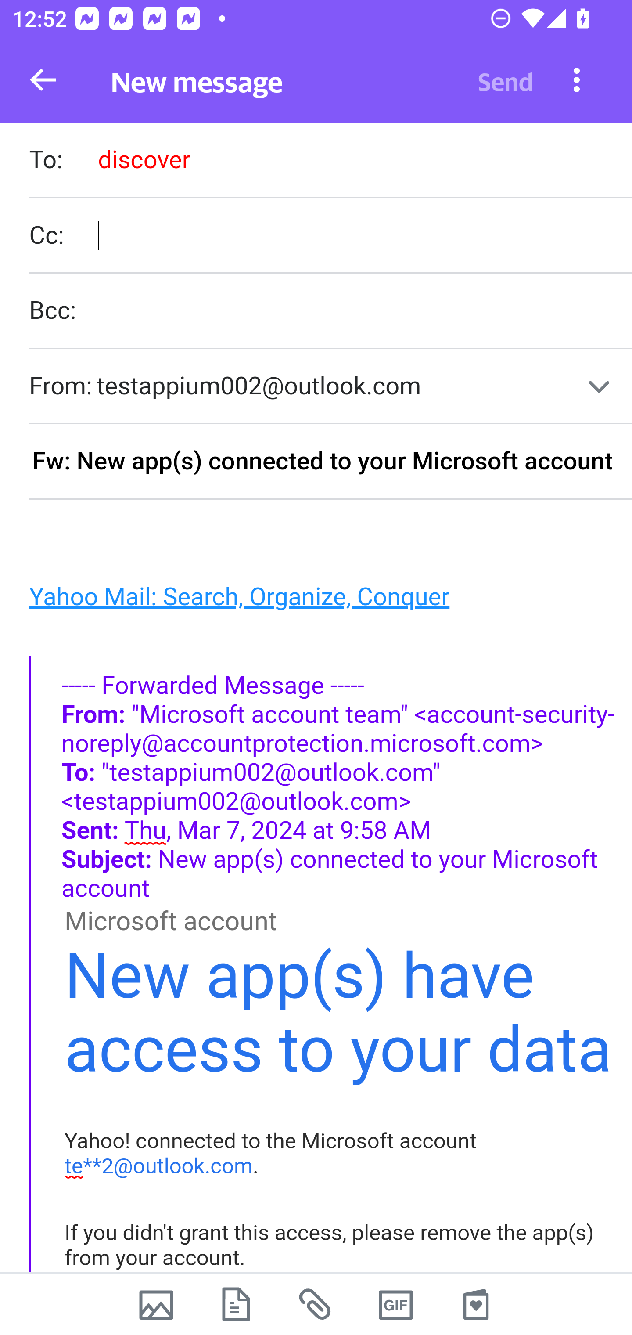  Describe the element at coordinates (330, 462) in the screenshot. I see `Fw: New app(s) connected to your Microsoft account` at that location.